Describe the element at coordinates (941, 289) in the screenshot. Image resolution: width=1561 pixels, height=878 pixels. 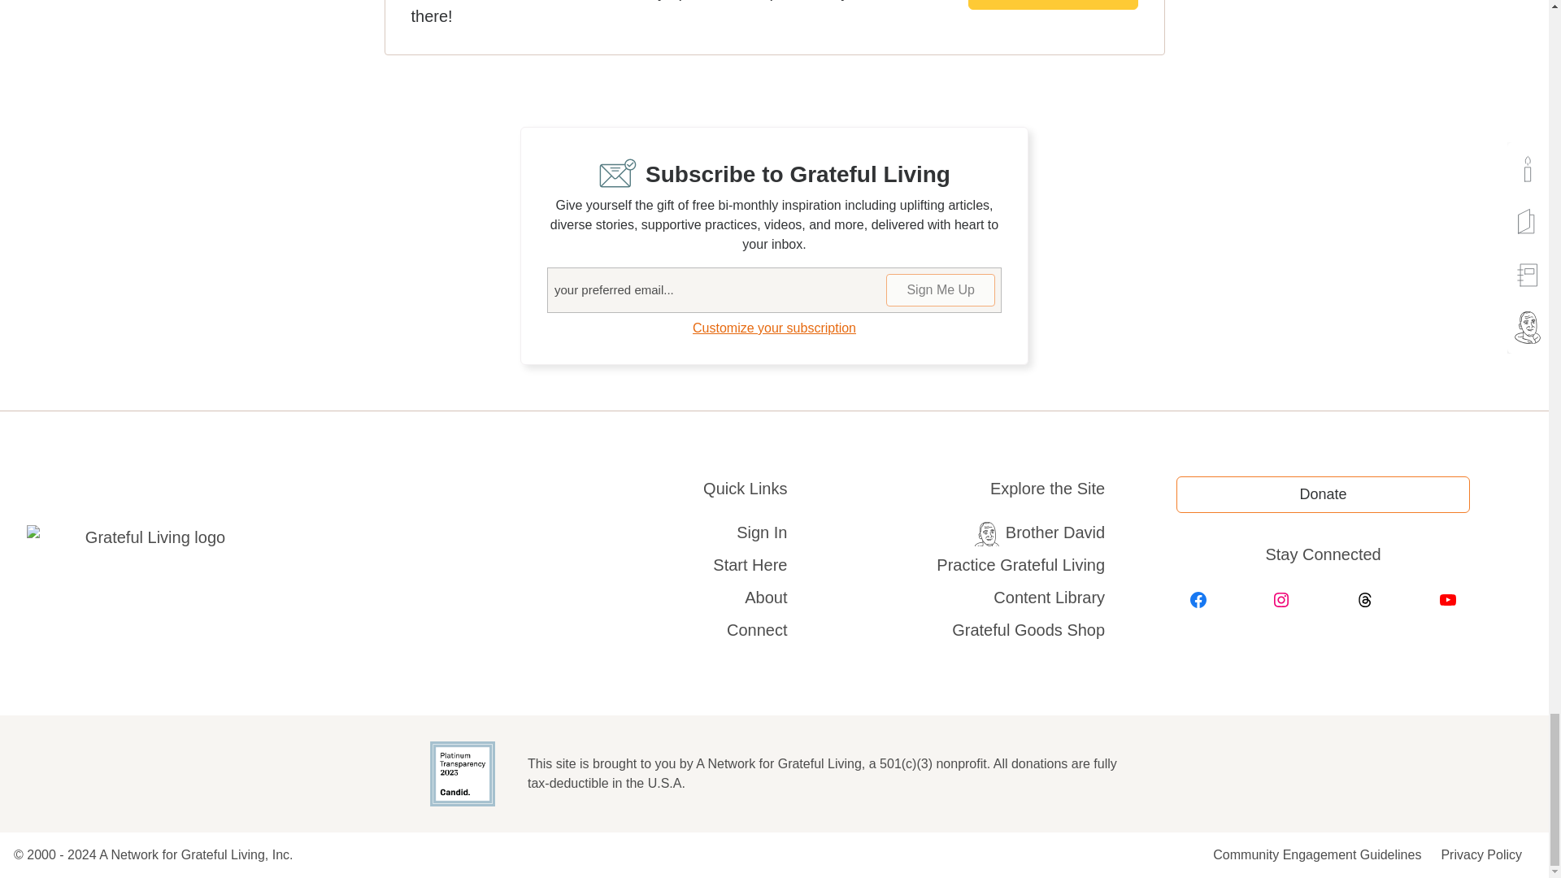
I see `Sign Me Up` at that location.